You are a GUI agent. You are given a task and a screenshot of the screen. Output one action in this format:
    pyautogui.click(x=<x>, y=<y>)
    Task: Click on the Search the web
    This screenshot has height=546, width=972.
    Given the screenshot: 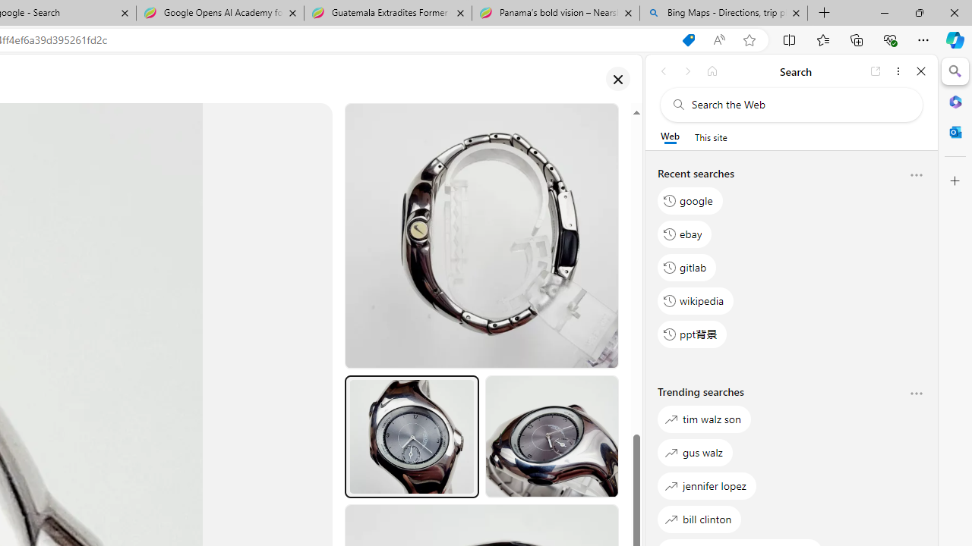 What is the action you would take?
    pyautogui.click(x=799, y=105)
    